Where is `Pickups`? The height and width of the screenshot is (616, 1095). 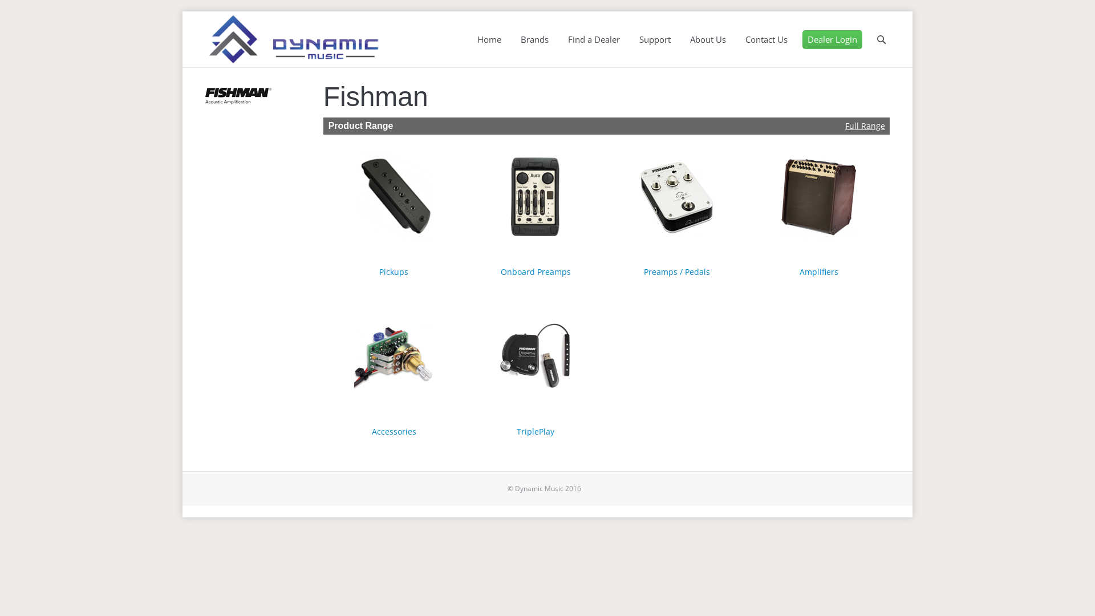
Pickups is located at coordinates (394, 271).